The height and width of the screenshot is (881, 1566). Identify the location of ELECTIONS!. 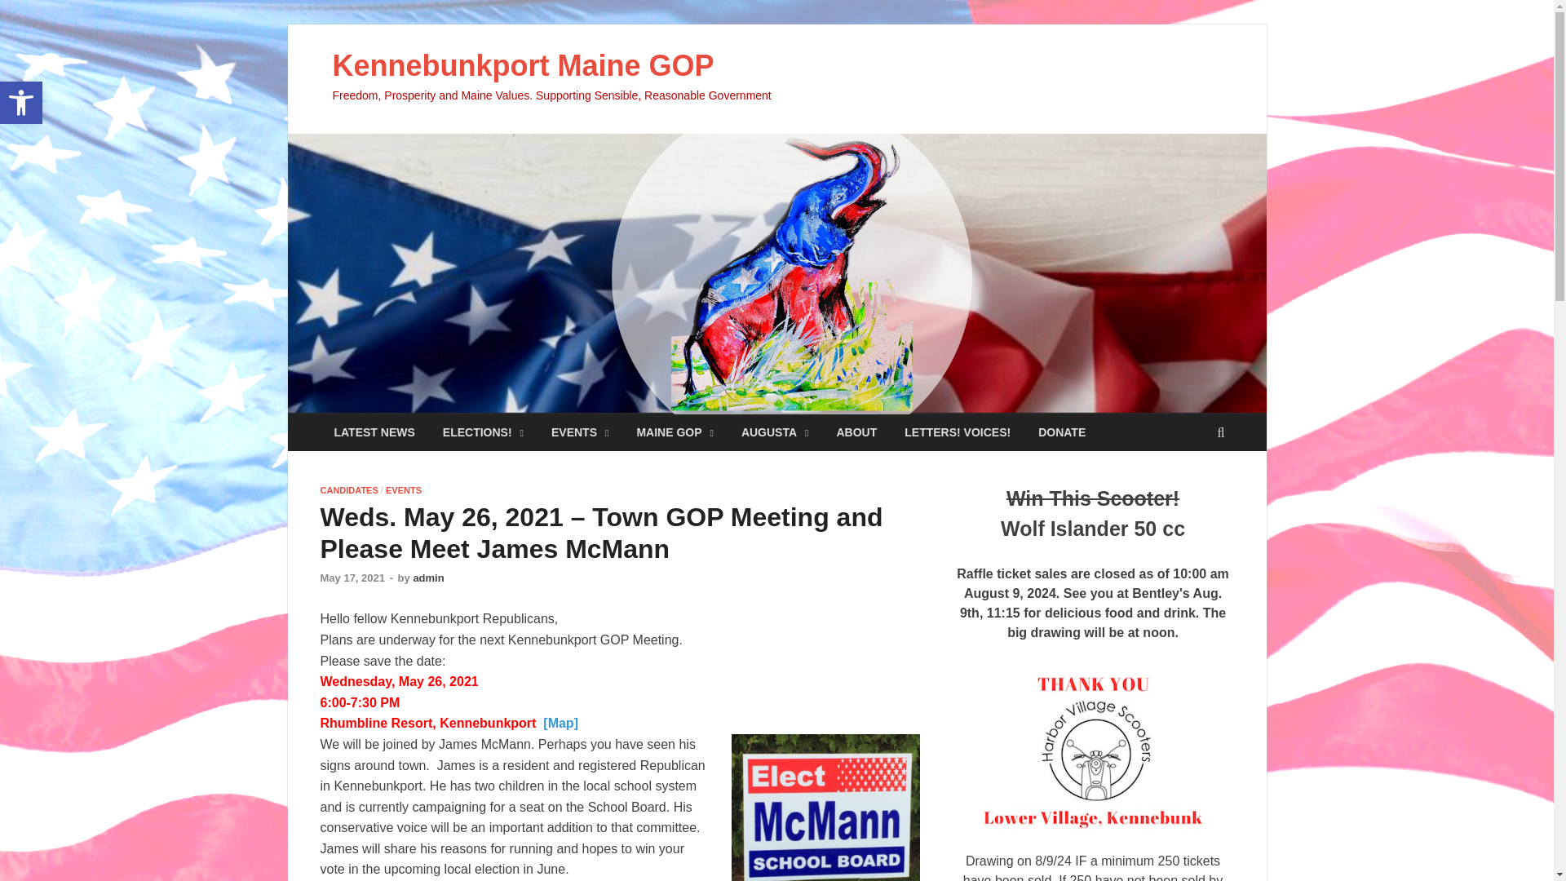
(483, 432).